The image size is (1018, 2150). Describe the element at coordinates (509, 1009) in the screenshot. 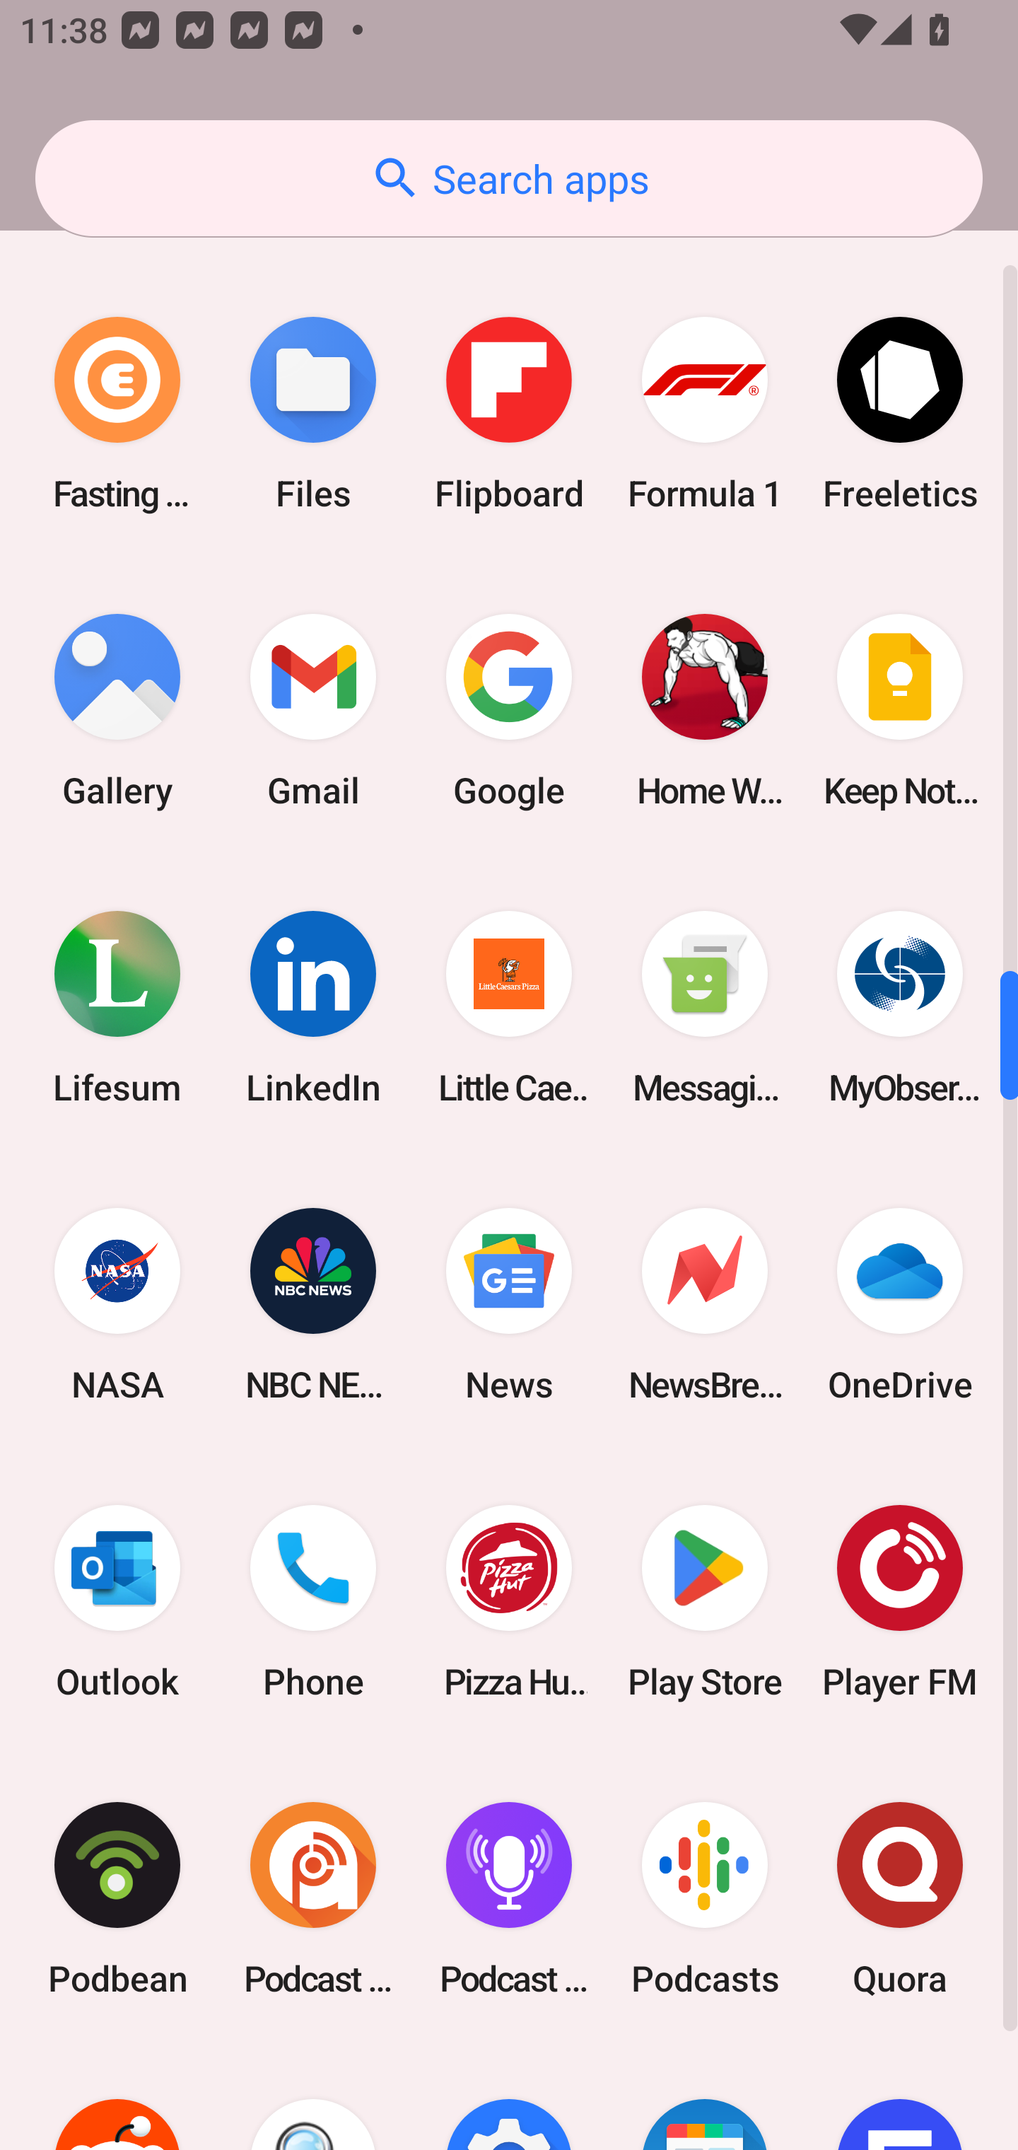

I see `Little Caesars Pizza` at that location.